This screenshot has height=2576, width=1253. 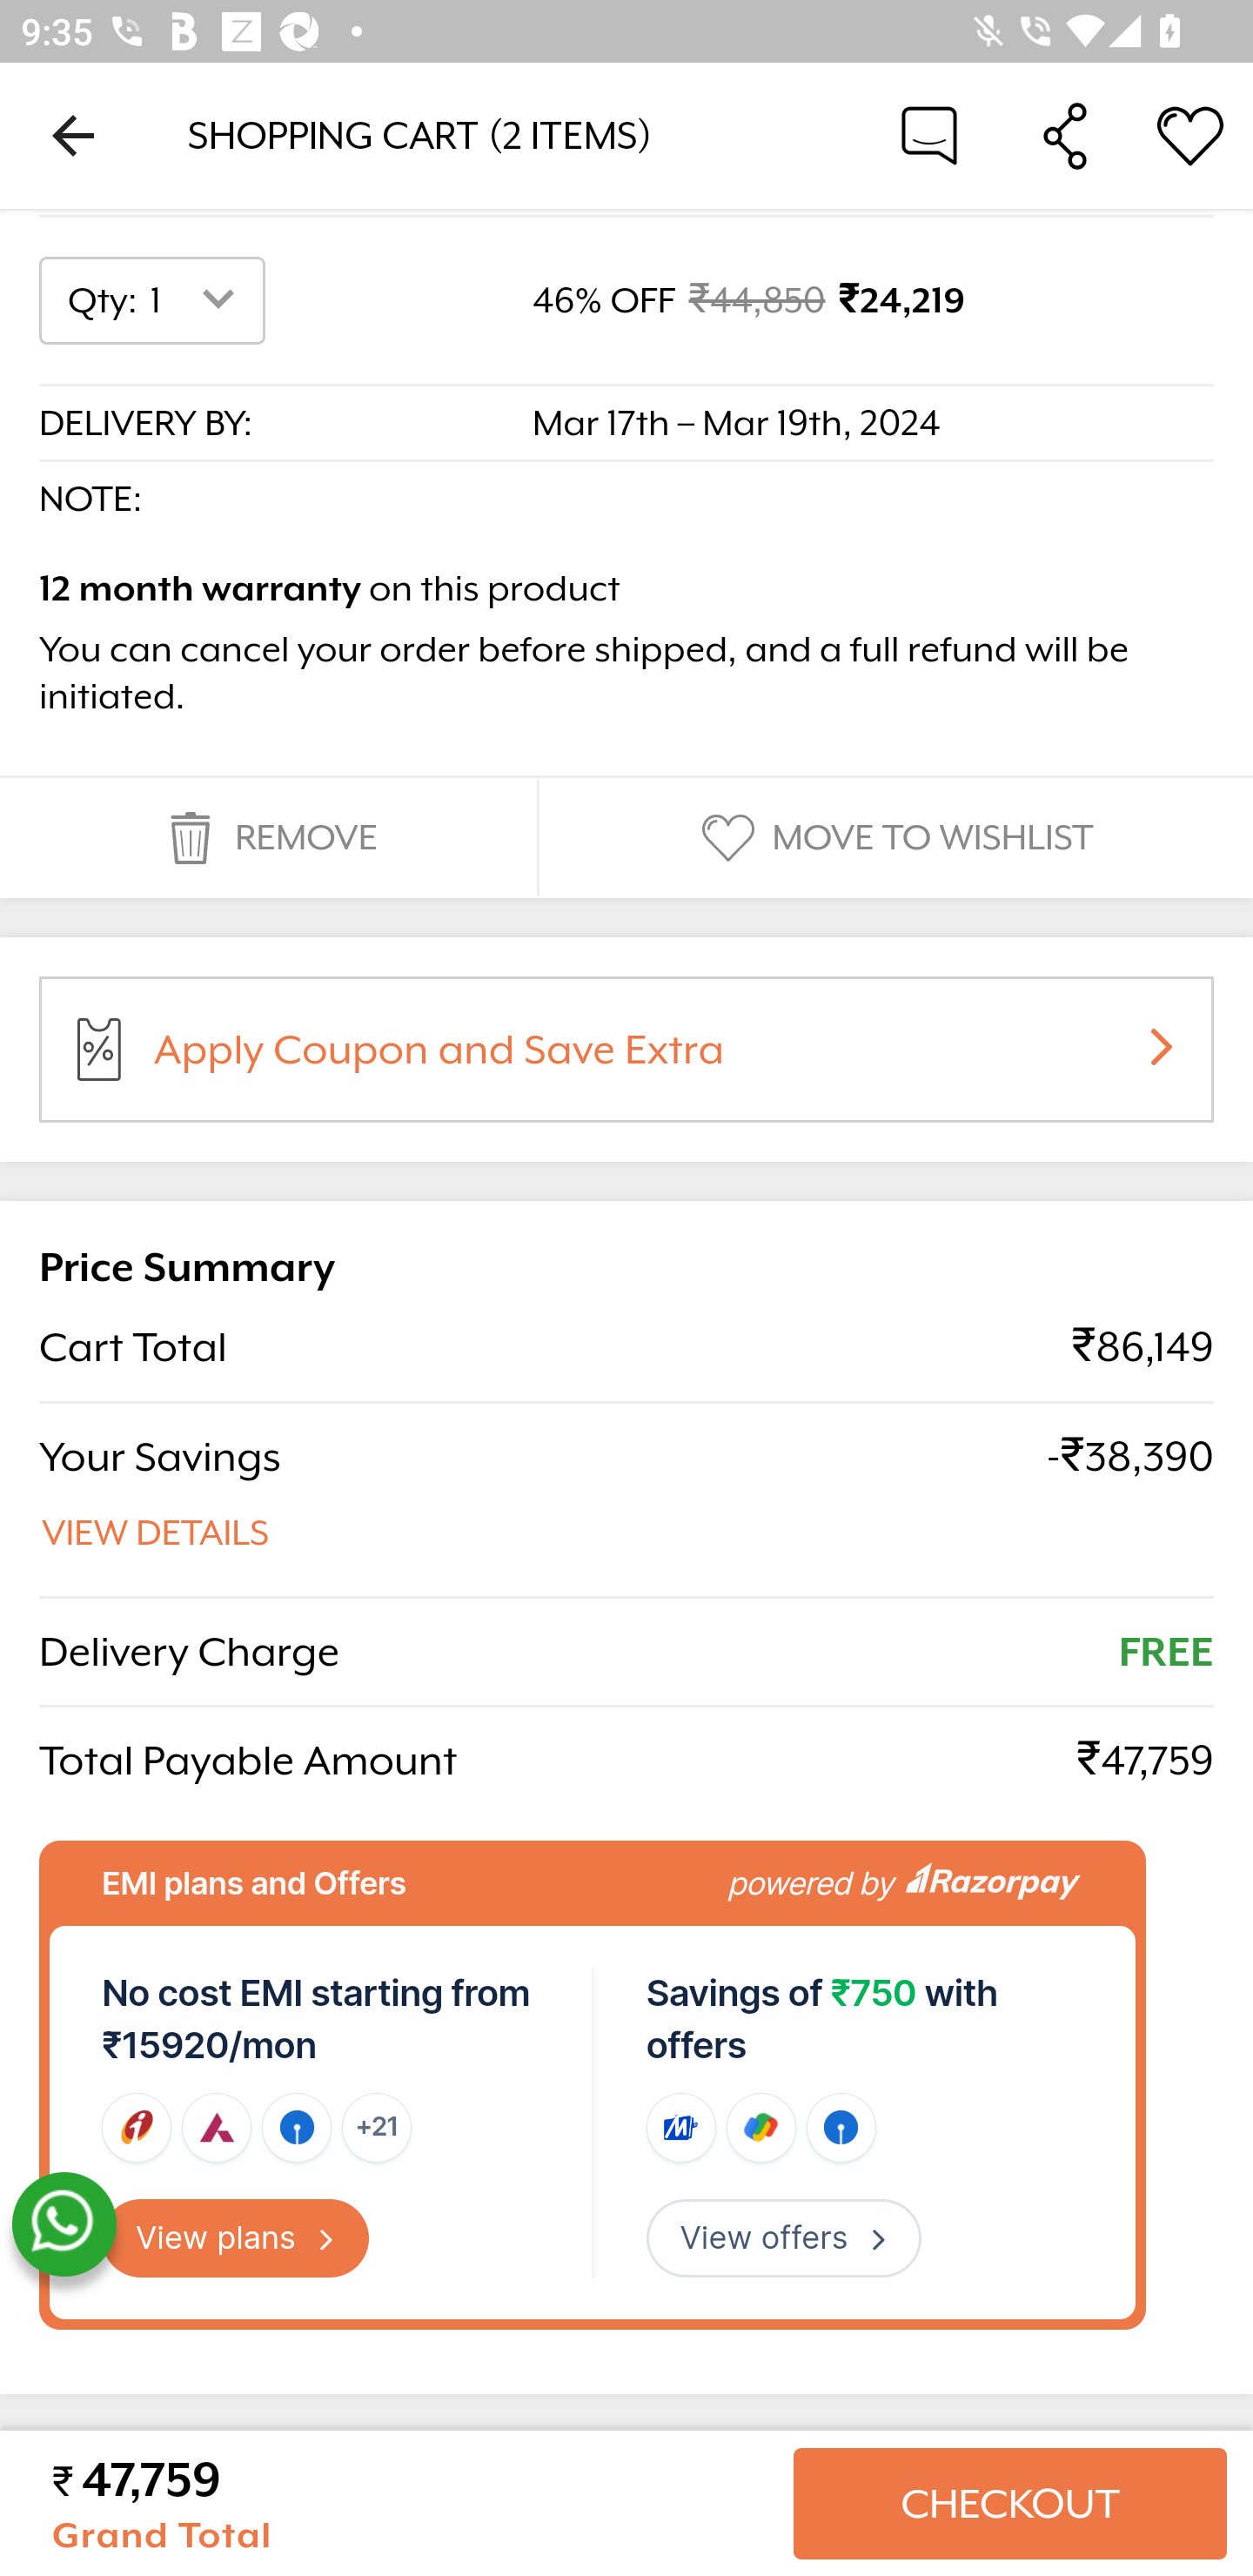 What do you see at coordinates (411, 2504) in the screenshot?
I see `₹ 47,759 Grand Total` at bounding box center [411, 2504].